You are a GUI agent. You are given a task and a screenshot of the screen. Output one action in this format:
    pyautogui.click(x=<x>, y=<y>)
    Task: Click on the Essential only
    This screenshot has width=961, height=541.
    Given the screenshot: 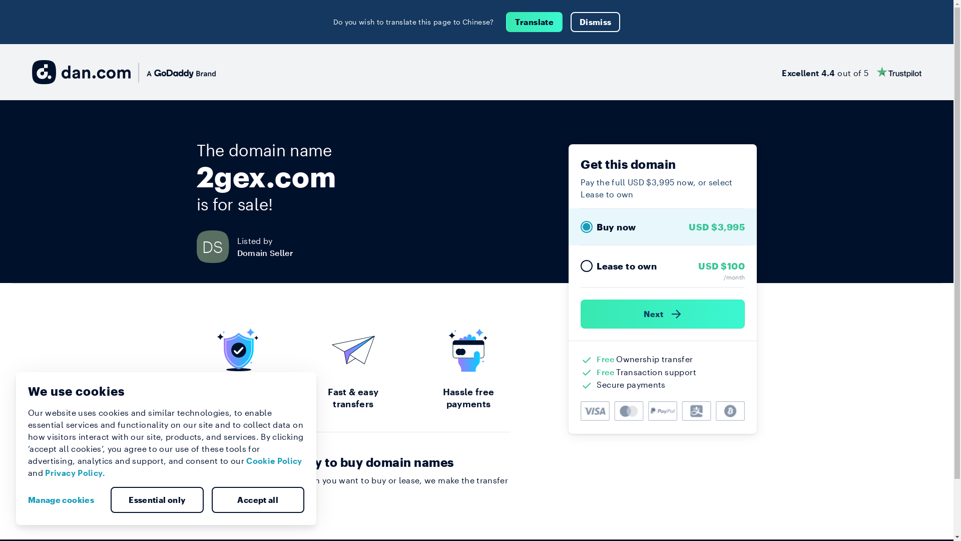 What is the action you would take?
    pyautogui.click(x=157, y=500)
    